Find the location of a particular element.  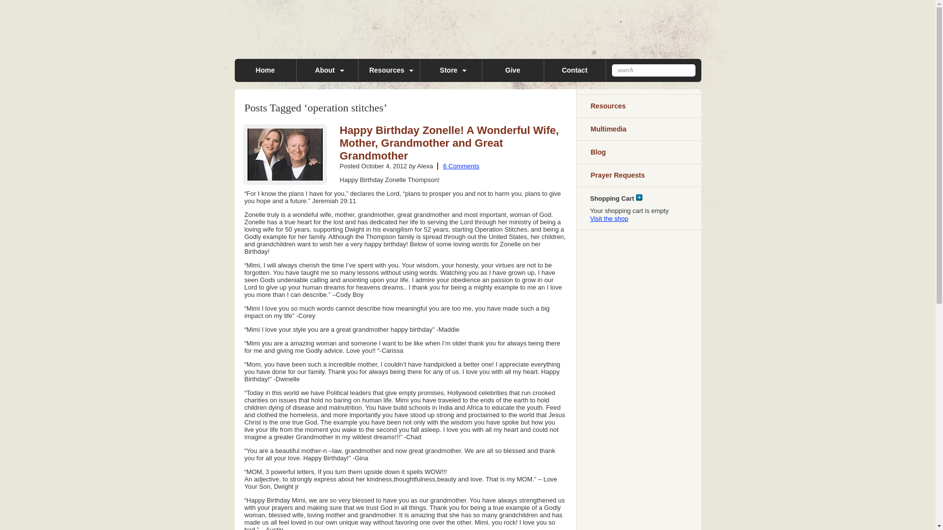

6 Comments is located at coordinates (458, 166).